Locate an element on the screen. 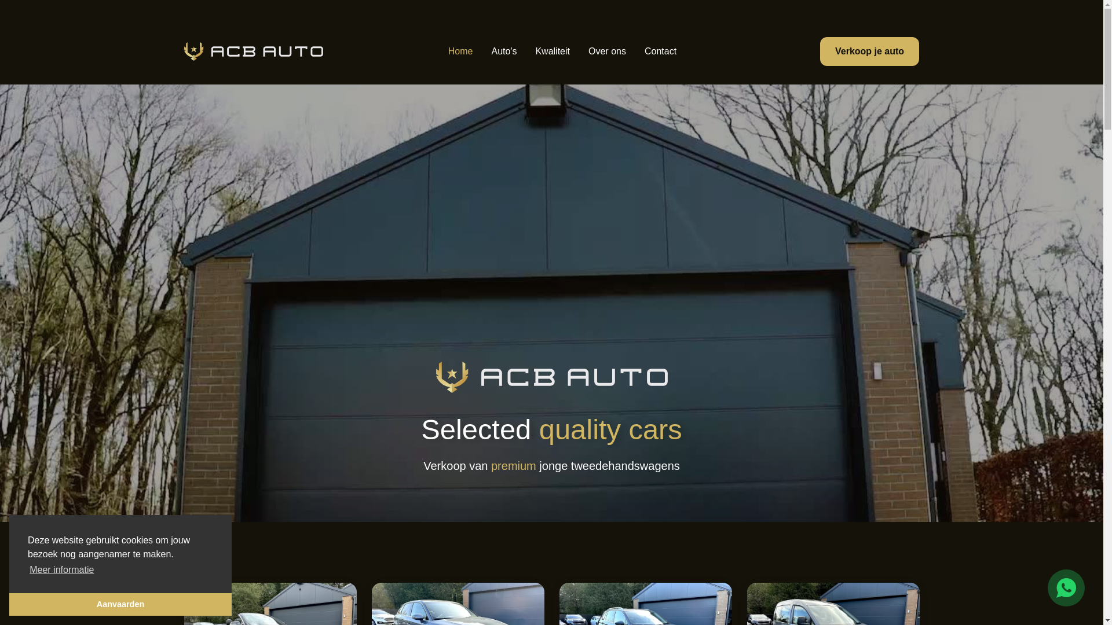 This screenshot has height=625, width=1112. Kwaliteit is located at coordinates (553, 51).